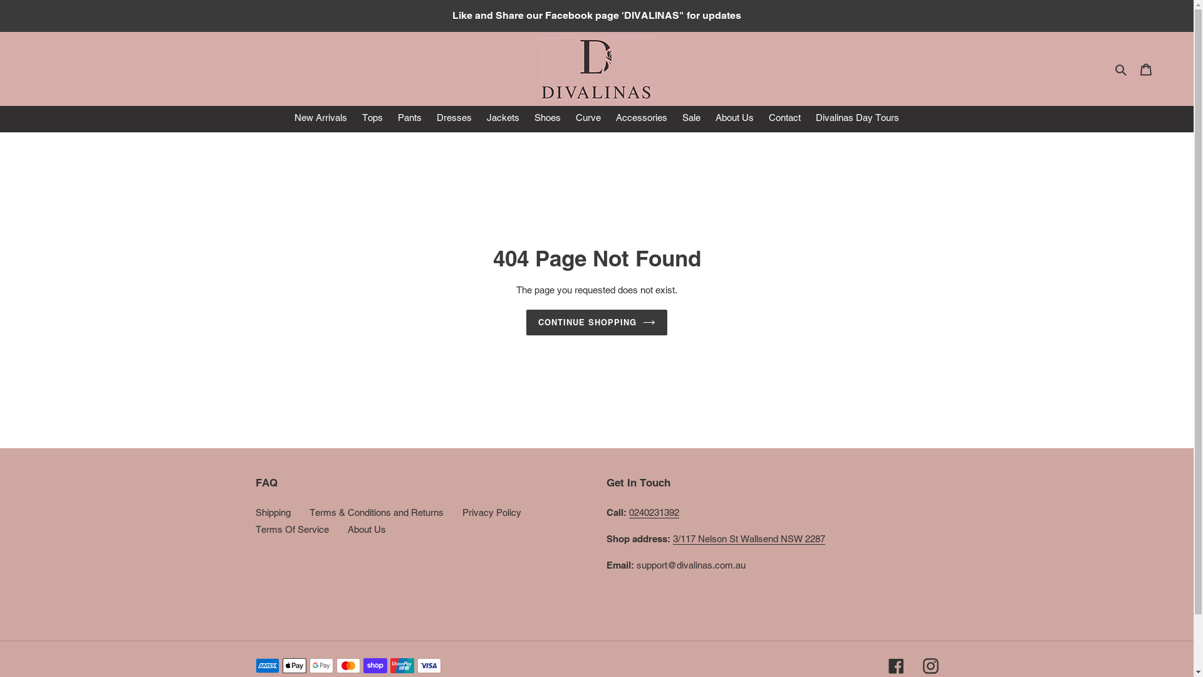 The image size is (1203, 677). I want to click on Terms & Conditions and Returns, so click(376, 512).